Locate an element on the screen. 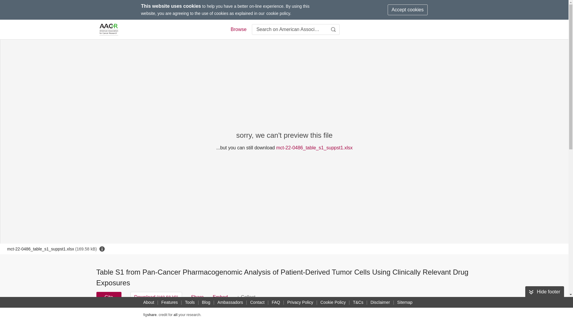 The image size is (573, 322). Hide footer is located at coordinates (544, 292).